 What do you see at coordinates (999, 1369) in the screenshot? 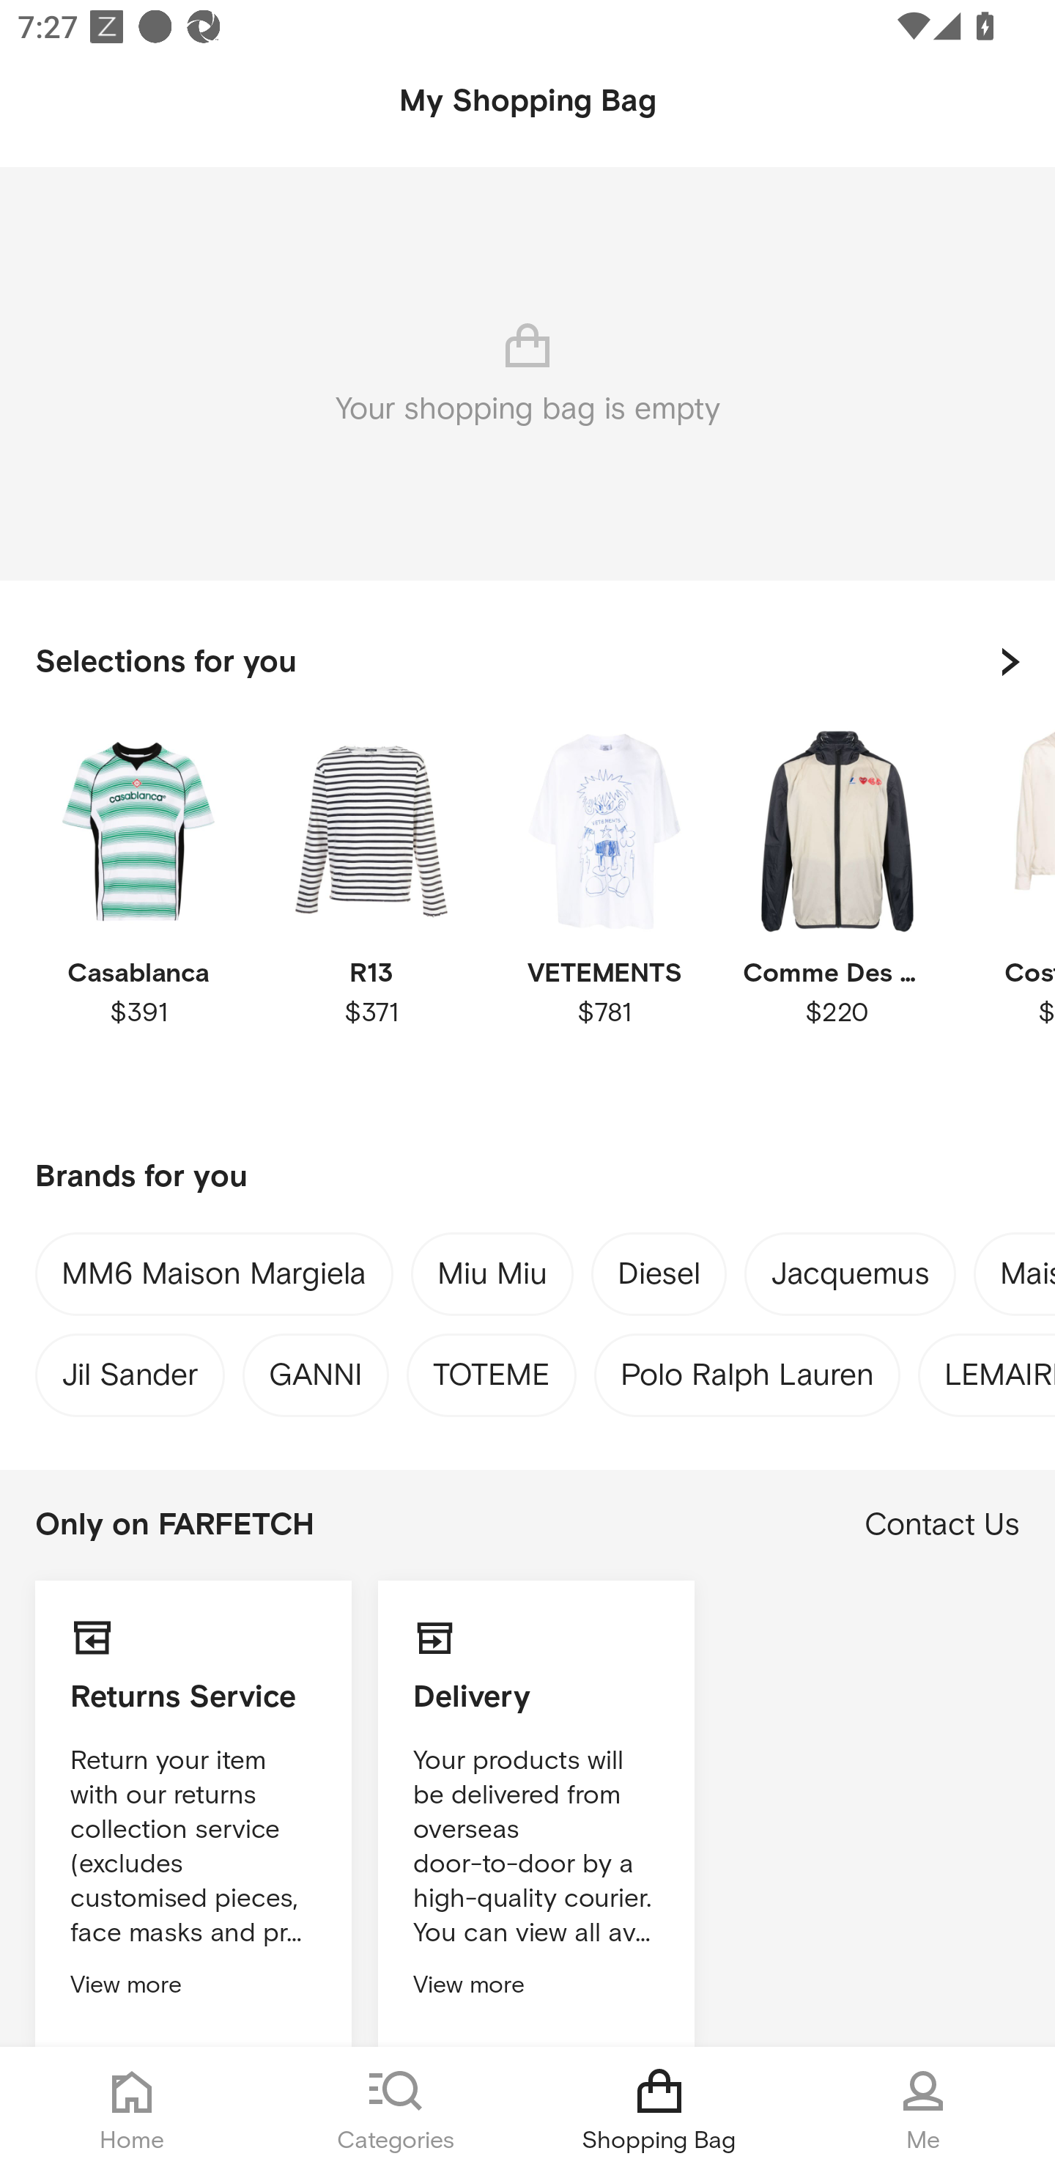
I see `LEMAIRE` at bounding box center [999, 1369].